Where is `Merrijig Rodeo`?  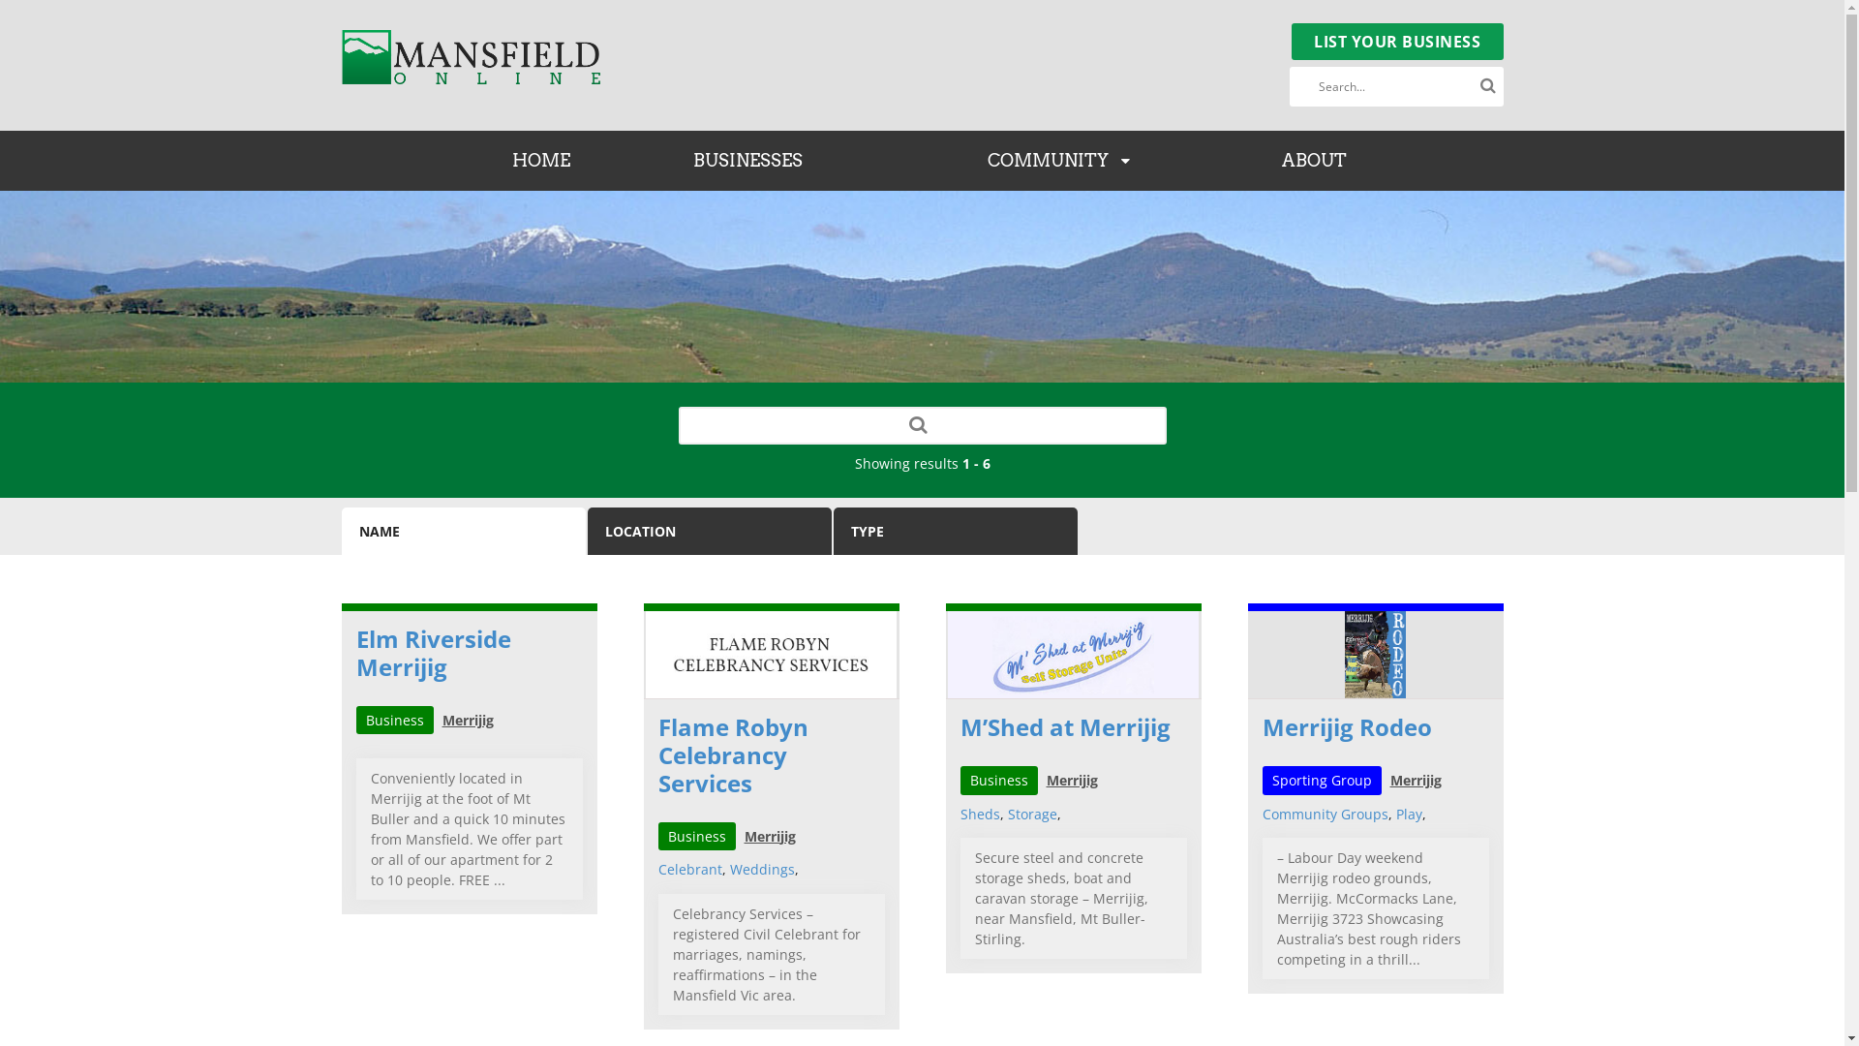 Merrijig Rodeo is located at coordinates (1348, 726).